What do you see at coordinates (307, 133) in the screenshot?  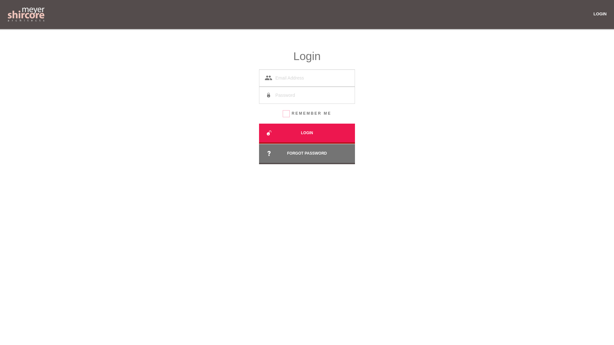 I see `LOGIN` at bounding box center [307, 133].